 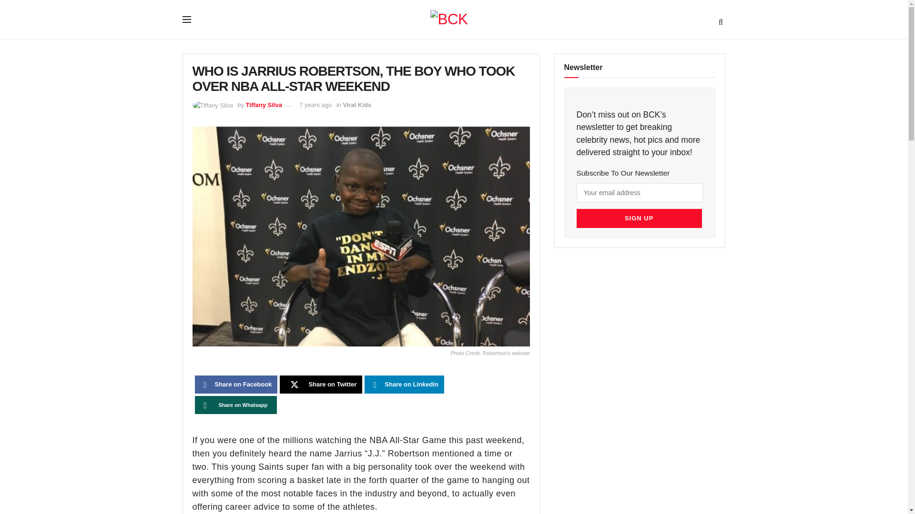 I want to click on Sign up, so click(x=639, y=218).